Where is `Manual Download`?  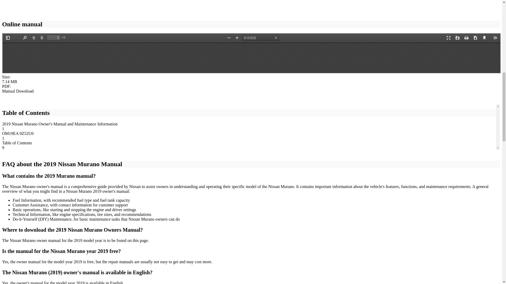 Manual Download is located at coordinates (18, 91).